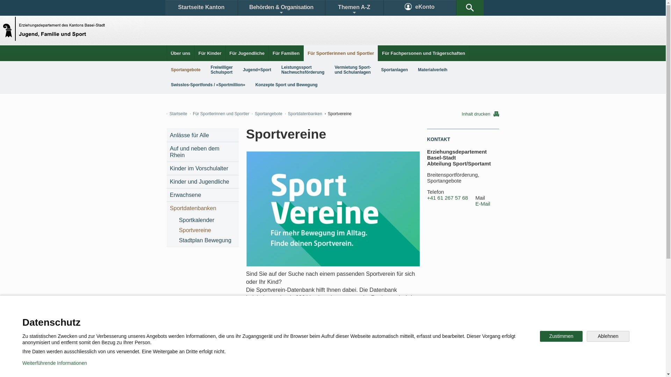 The width and height of the screenshot is (671, 377). Describe the element at coordinates (433, 70) in the screenshot. I see `Materialverleih` at that location.